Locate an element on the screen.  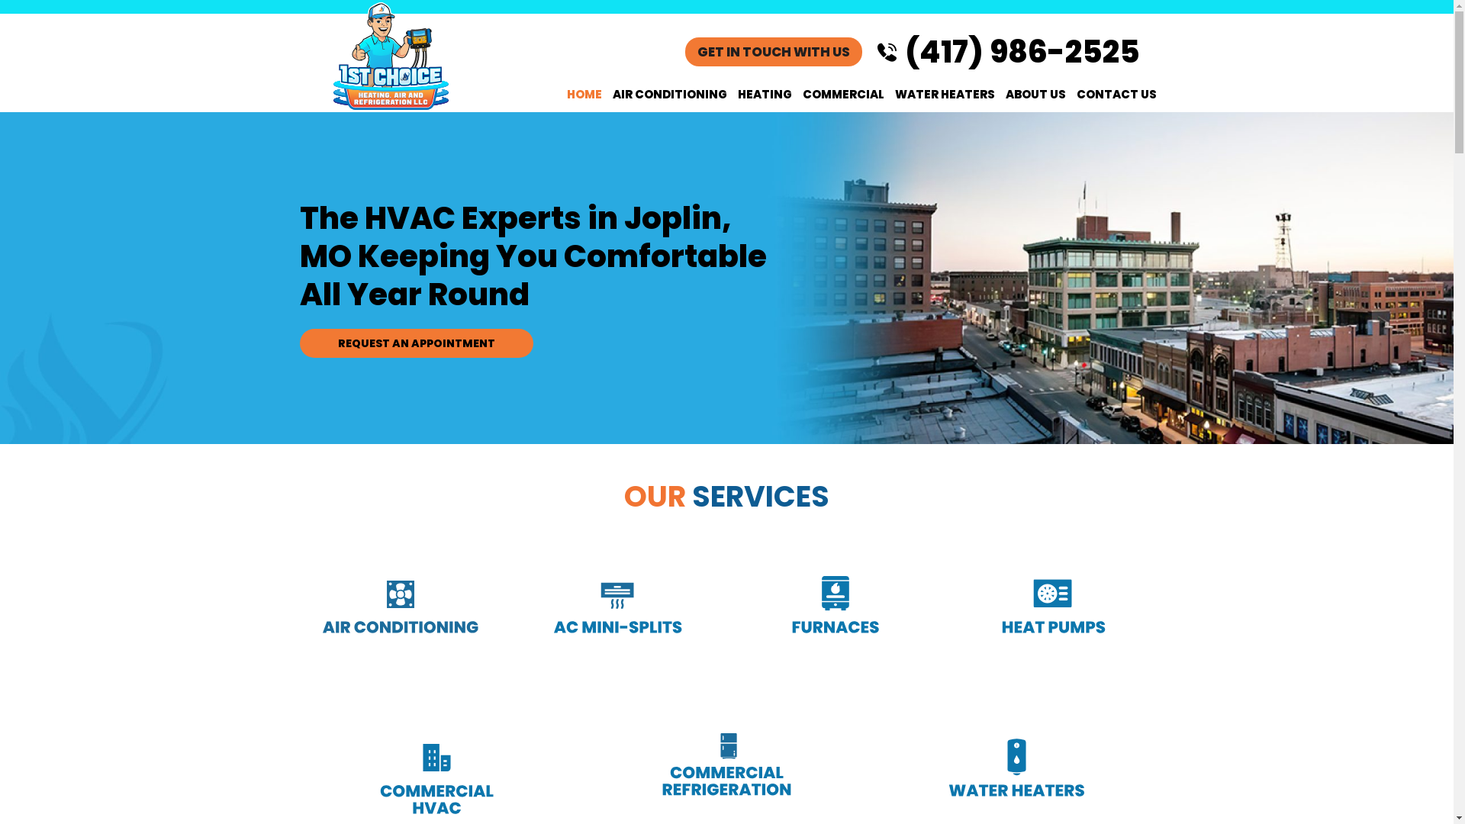
HOME is located at coordinates (584, 95).